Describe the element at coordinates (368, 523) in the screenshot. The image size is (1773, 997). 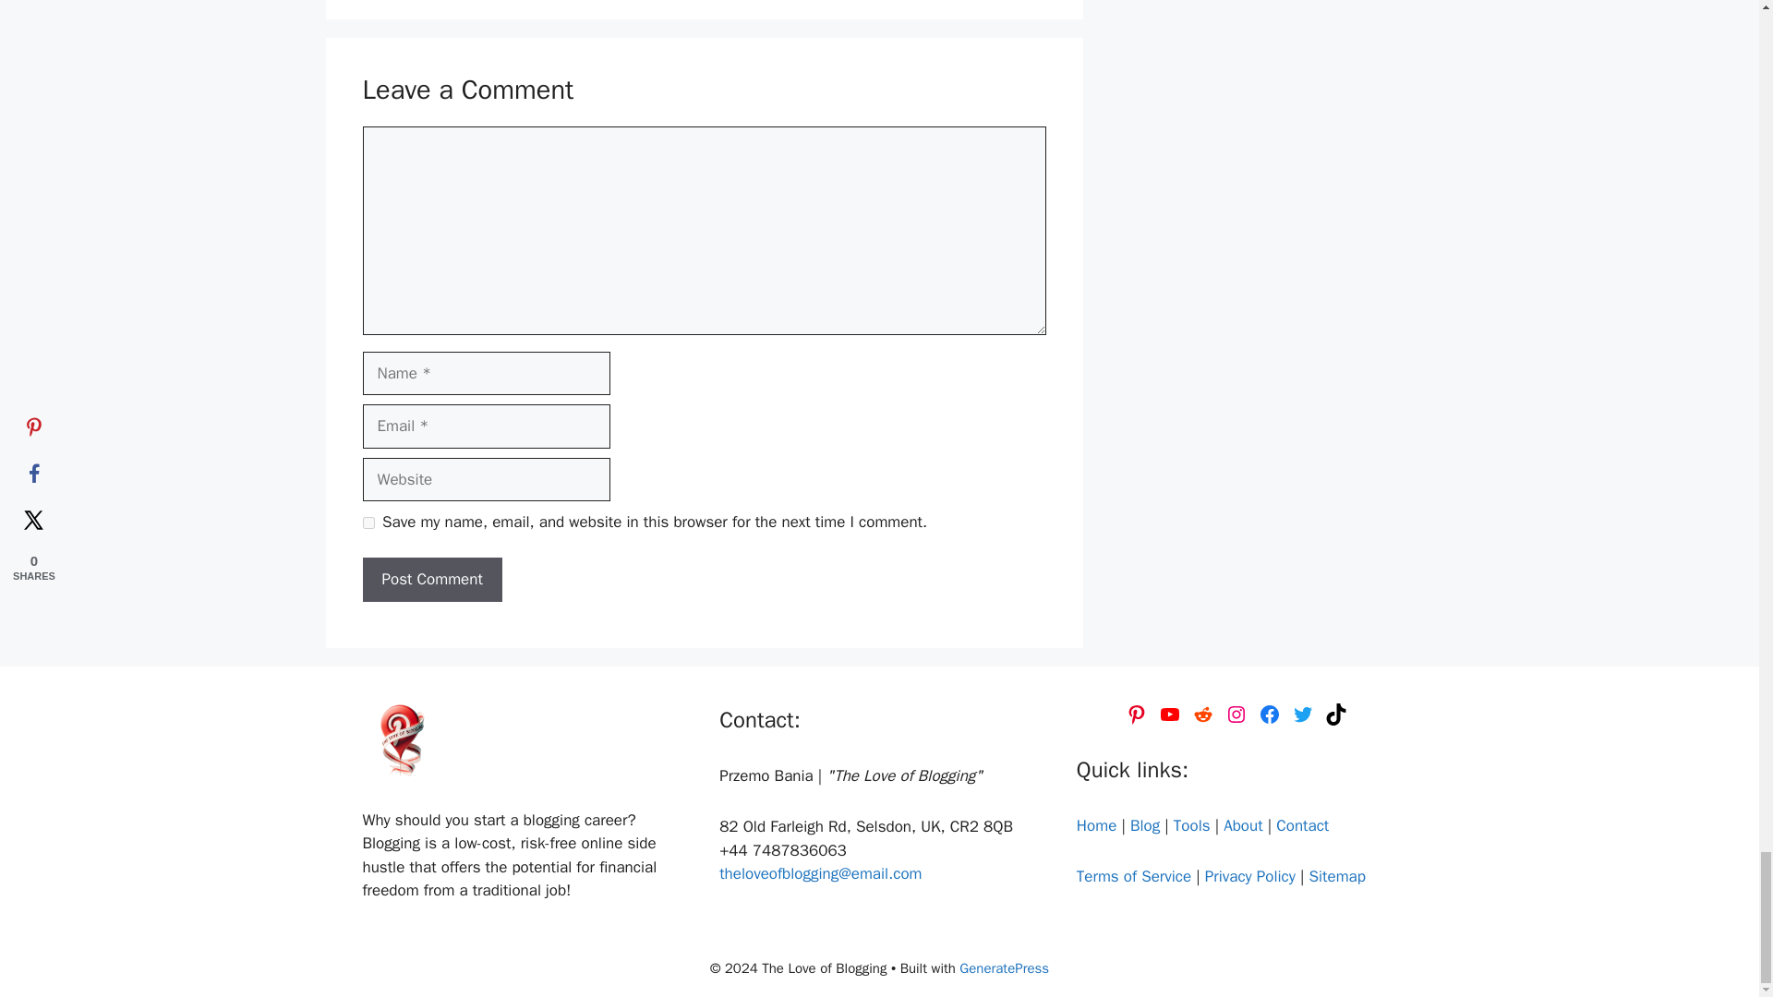
I see `yes` at that location.